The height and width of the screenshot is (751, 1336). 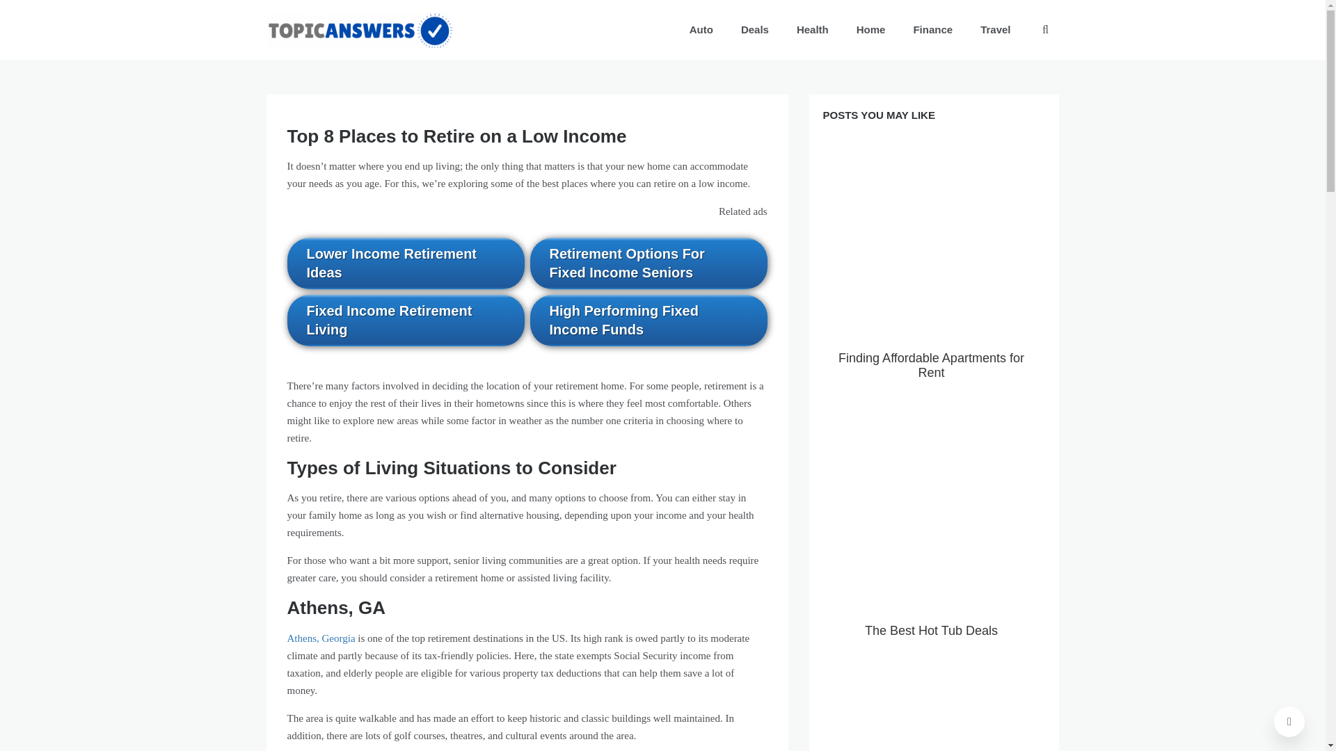 I want to click on Affordable Apartments for Rent In Your City, so click(x=931, y=716).